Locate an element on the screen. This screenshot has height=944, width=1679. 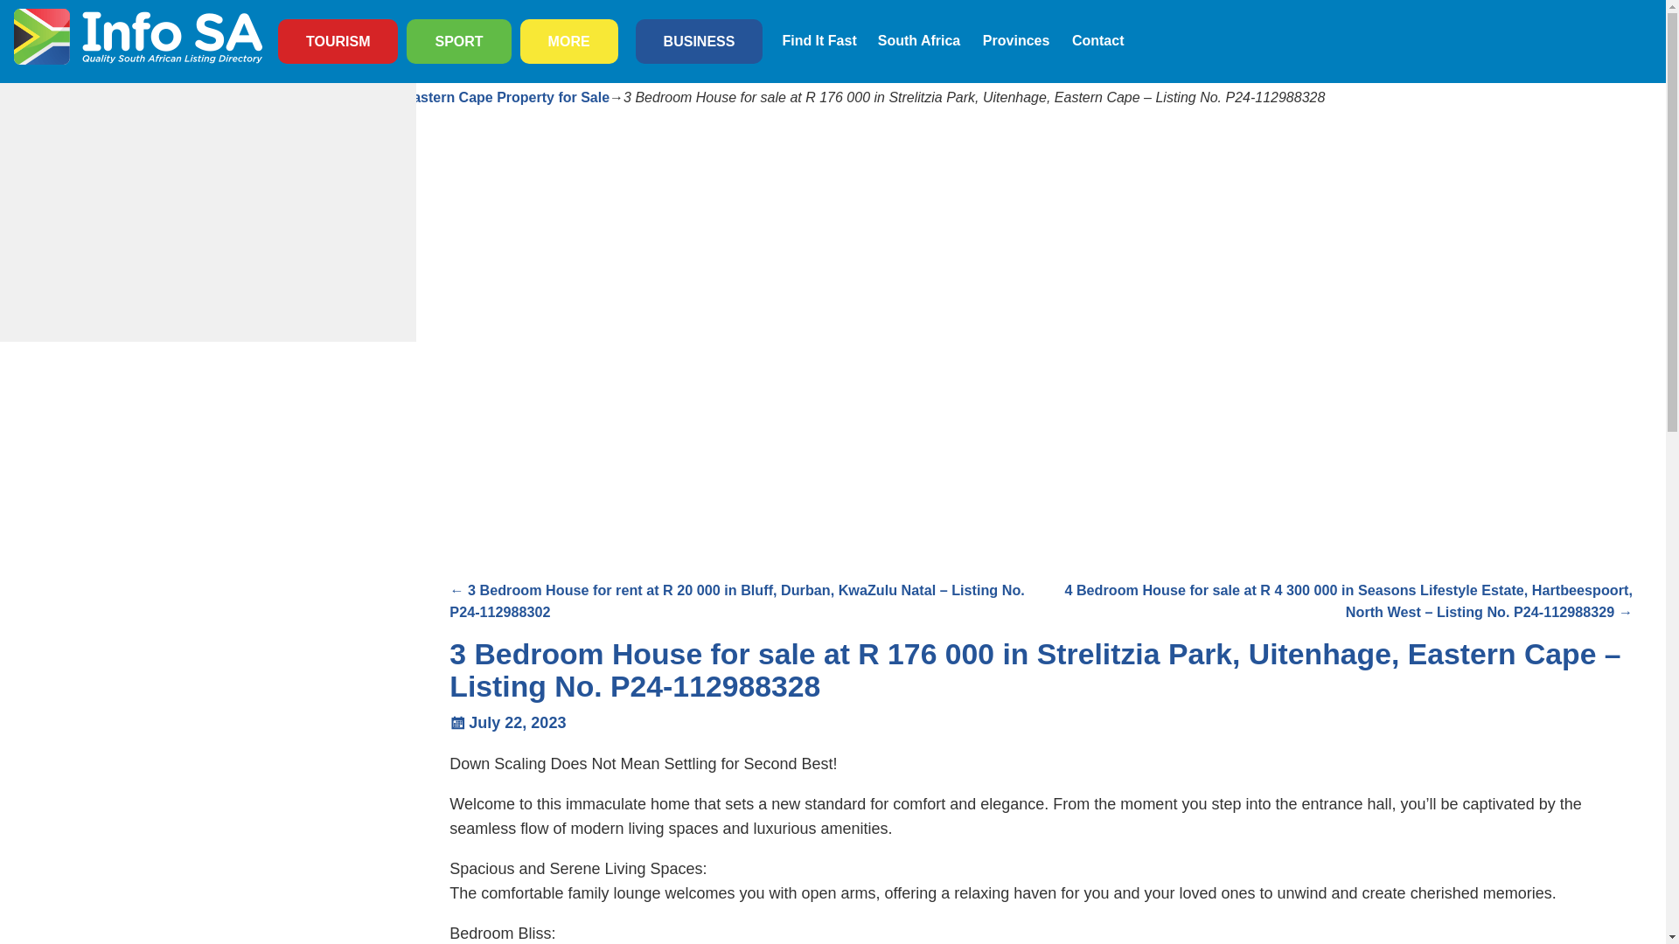
SPORT is located at coordinates (458, 41).